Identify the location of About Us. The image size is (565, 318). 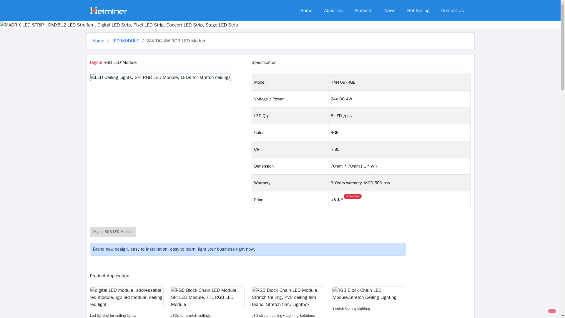
(333, 11).